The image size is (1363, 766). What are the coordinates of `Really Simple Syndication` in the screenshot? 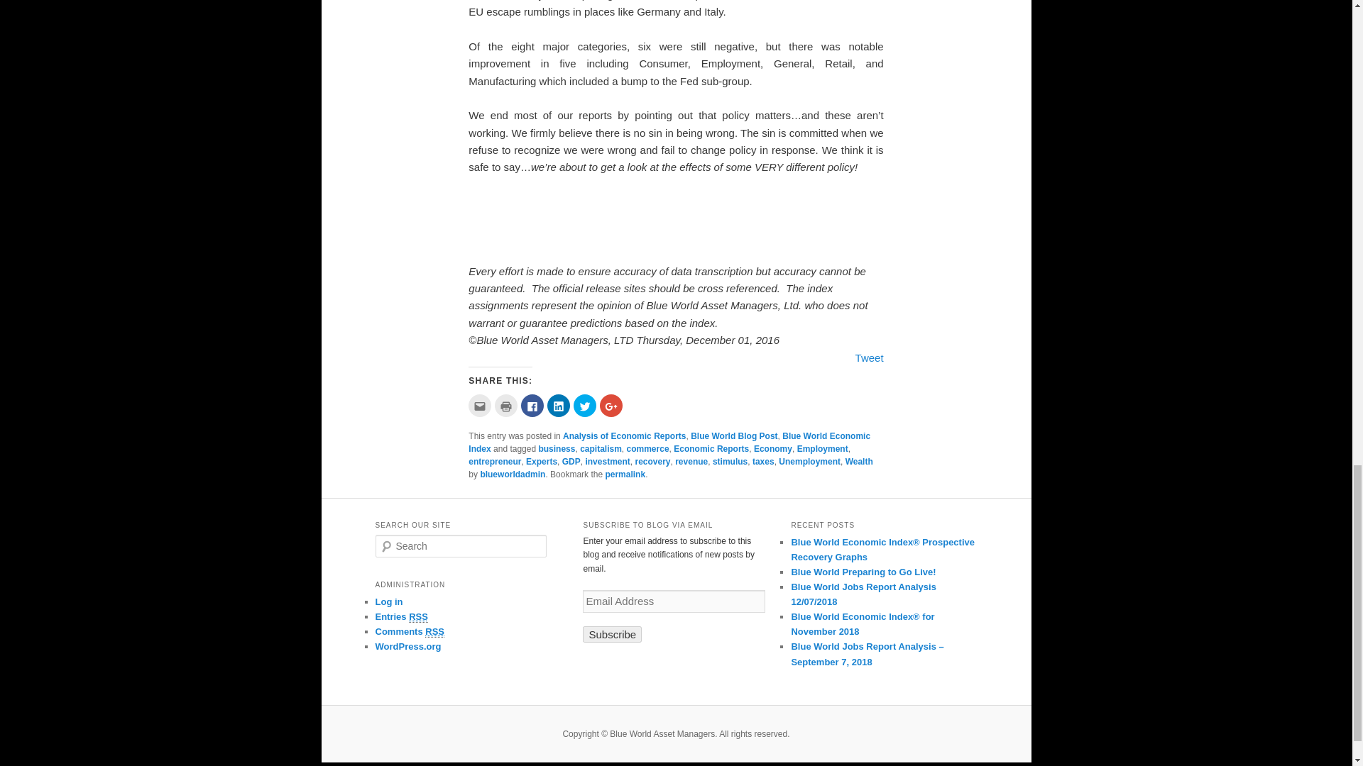 It's located at (418, 617).